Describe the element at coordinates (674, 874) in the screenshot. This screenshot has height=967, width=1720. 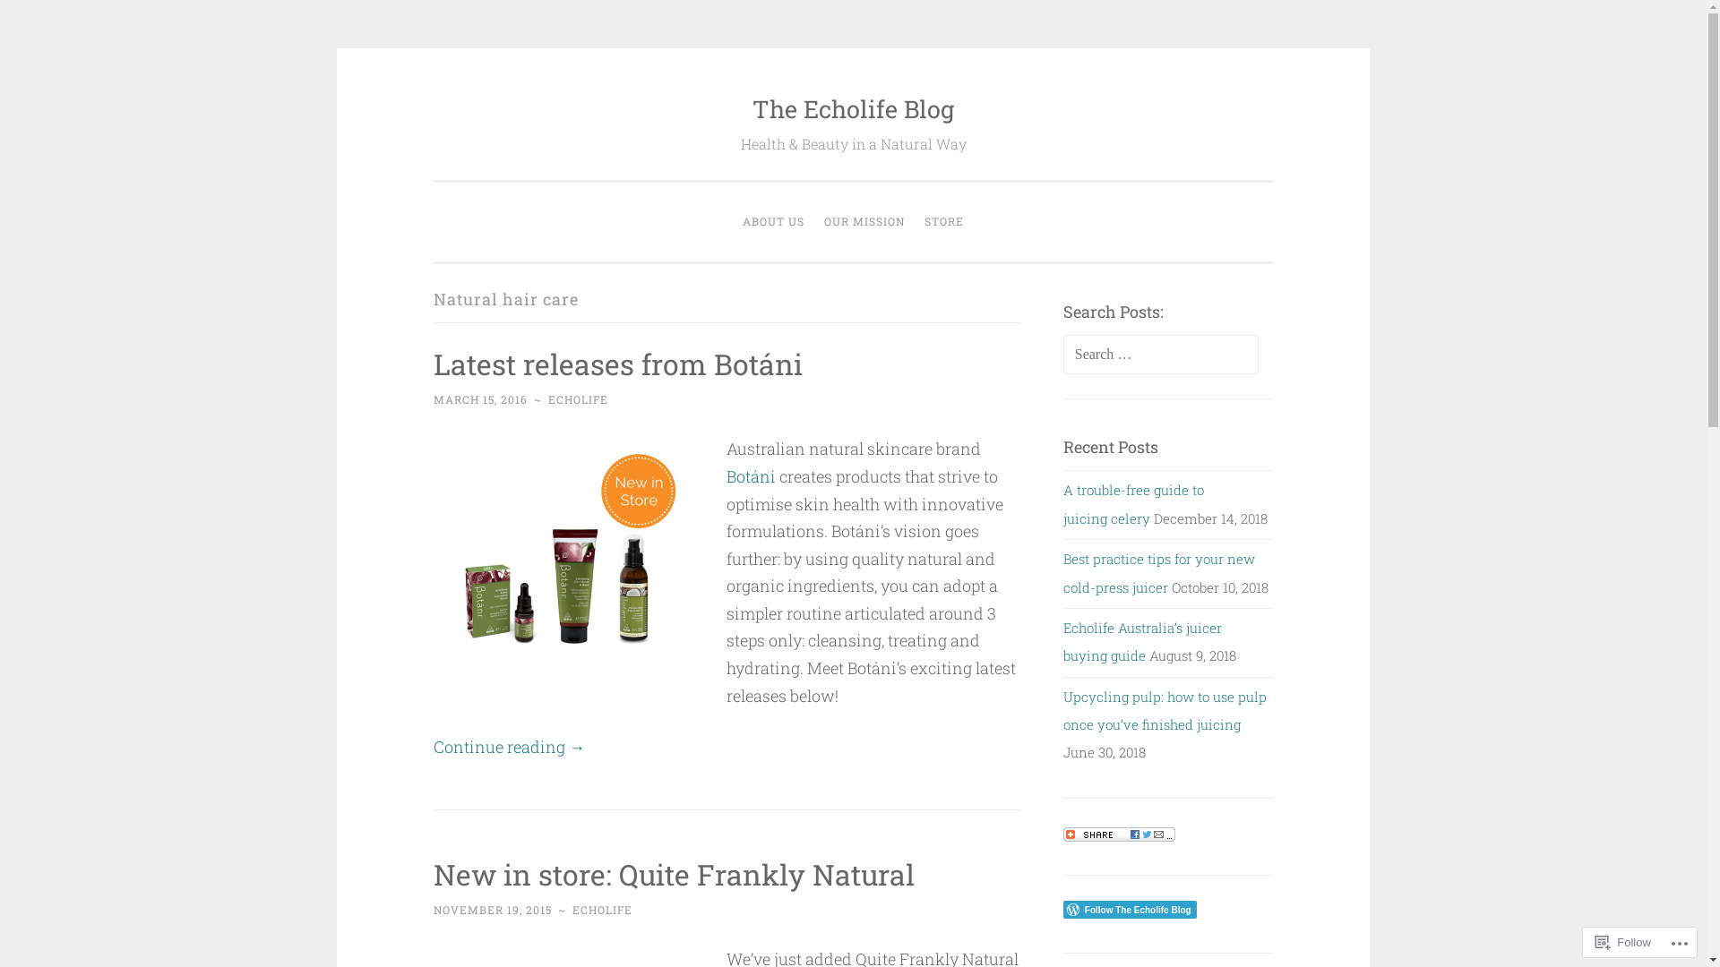
I see `New in store: Quite Frankly Natural` at that location.